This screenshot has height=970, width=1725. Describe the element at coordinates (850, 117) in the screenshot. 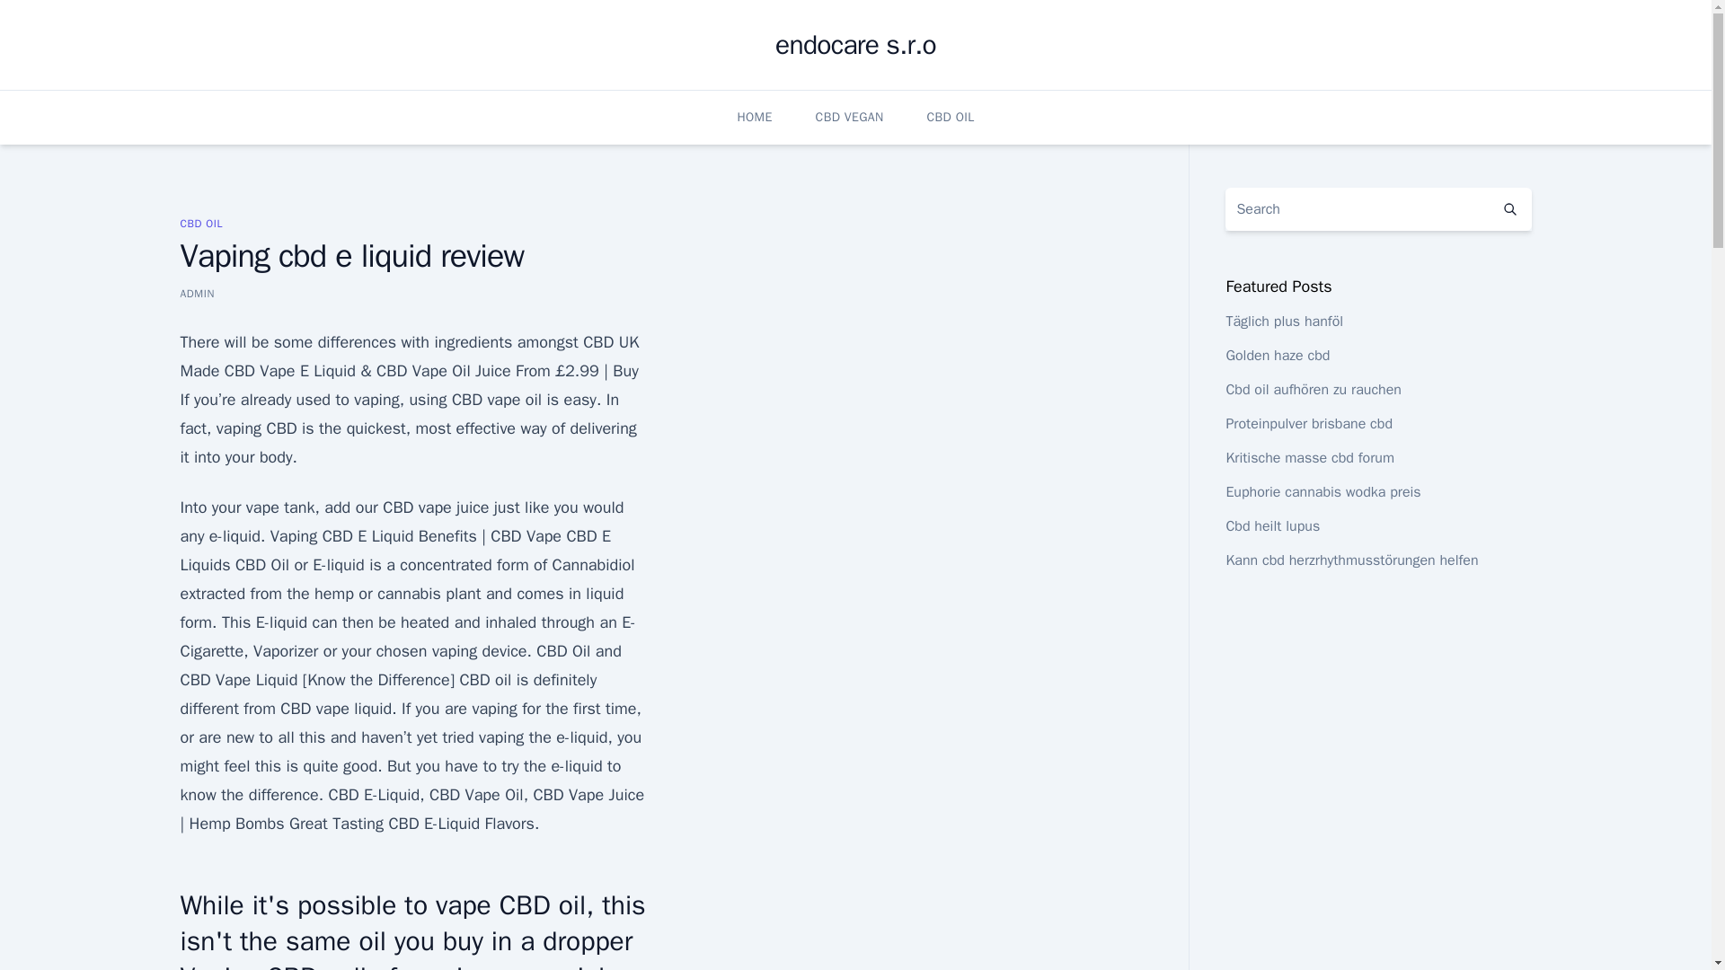

I see `CBD VEGAN` at that location.